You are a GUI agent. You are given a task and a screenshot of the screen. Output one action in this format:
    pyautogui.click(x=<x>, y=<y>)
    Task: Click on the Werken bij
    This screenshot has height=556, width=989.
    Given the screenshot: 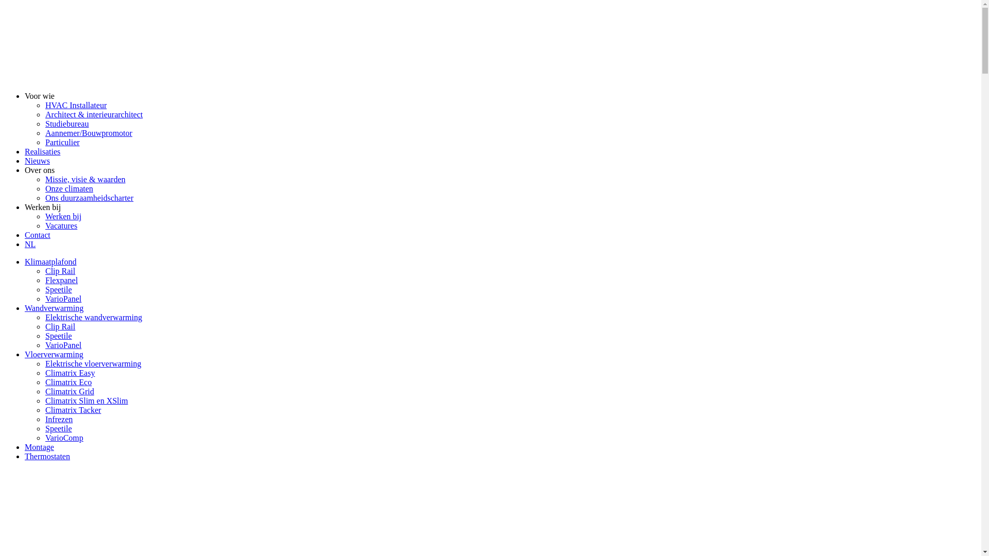 What is the action you would take?
    pyautogui.click(x=43, y=207)
    